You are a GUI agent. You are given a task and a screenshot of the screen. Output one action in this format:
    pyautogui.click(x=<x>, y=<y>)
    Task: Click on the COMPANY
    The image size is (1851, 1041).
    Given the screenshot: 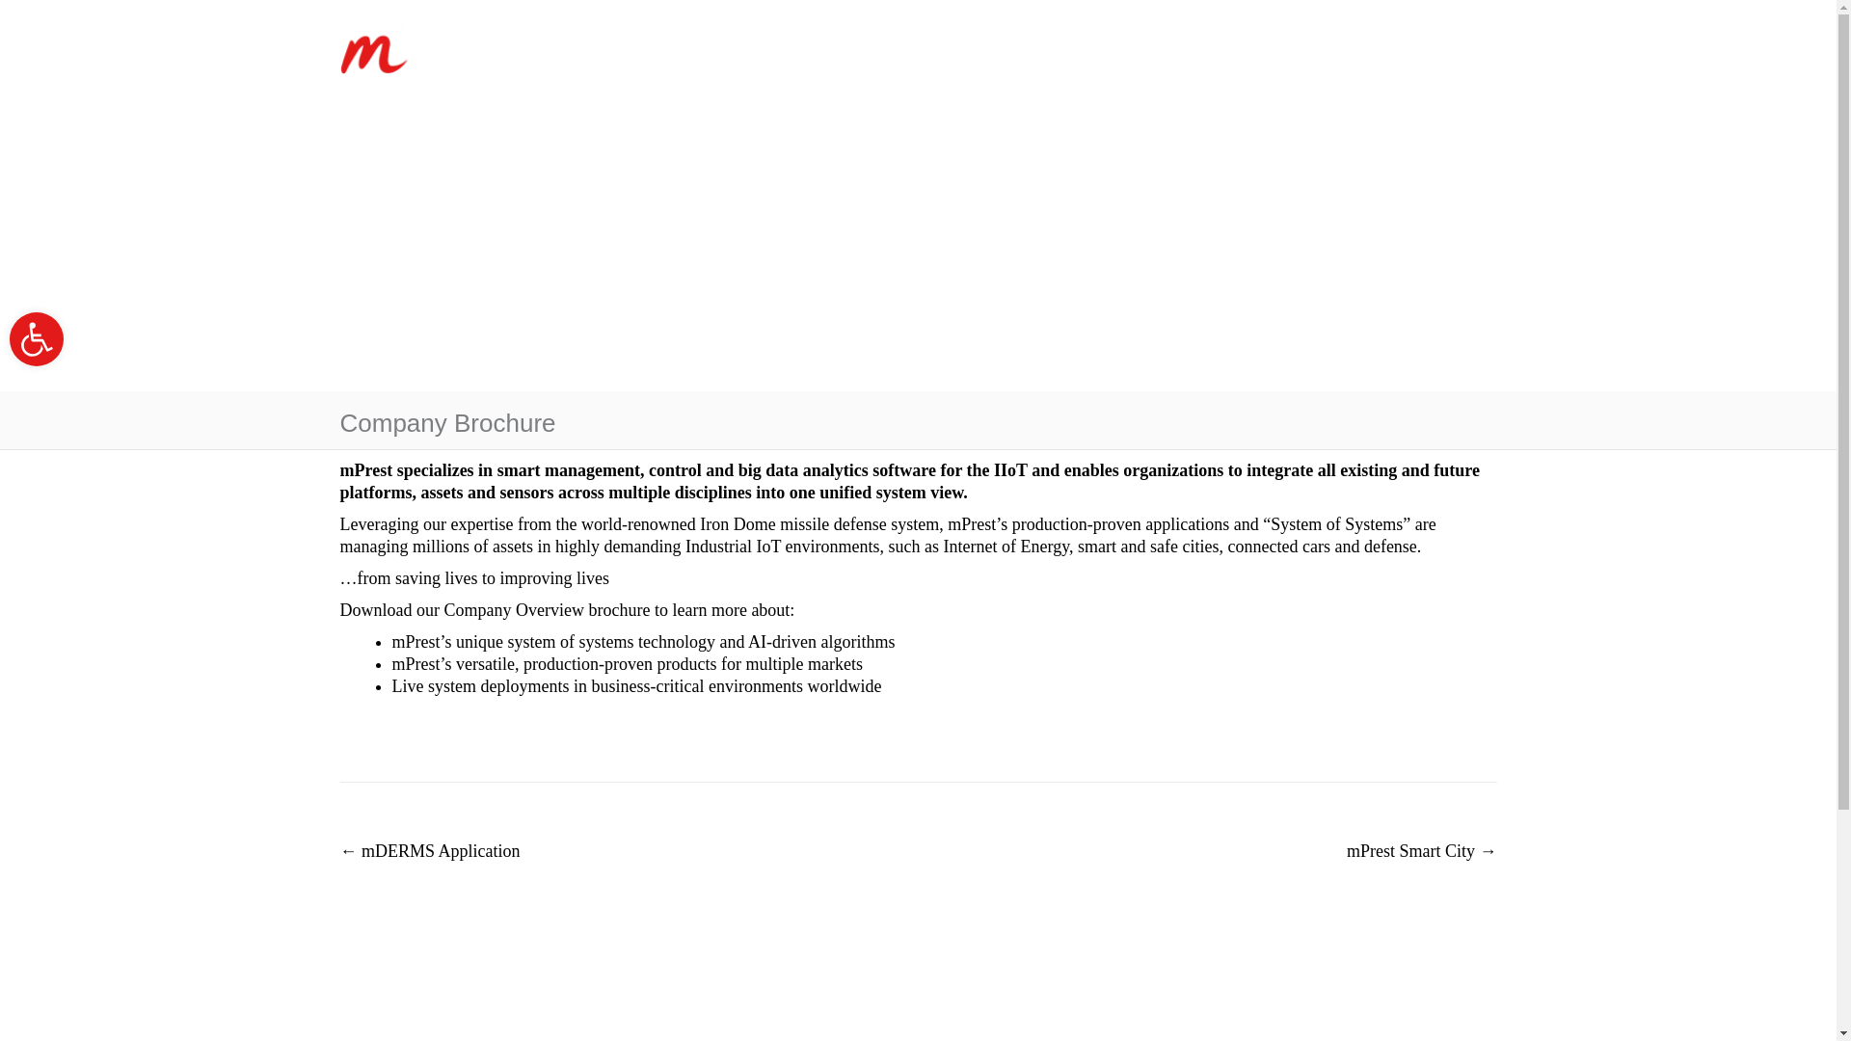 What is the action you would take?
    pyautogui.click(x=825, y=45)
    